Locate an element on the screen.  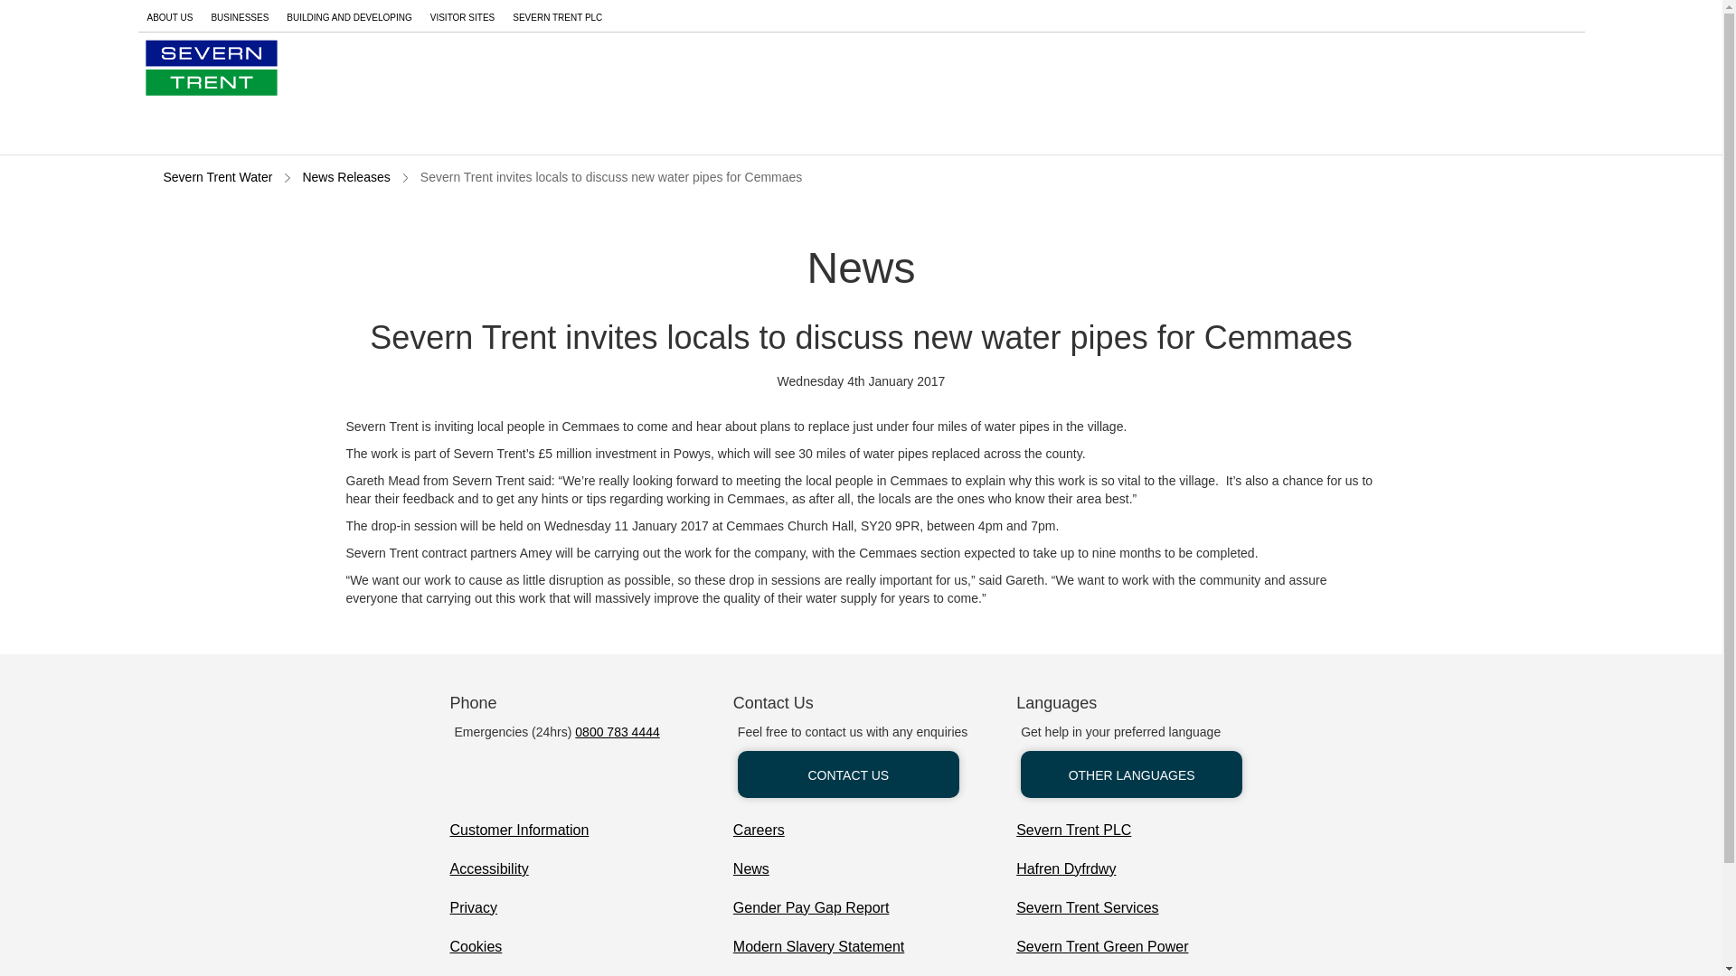
Accessibility is located at coordinates (489, 869).